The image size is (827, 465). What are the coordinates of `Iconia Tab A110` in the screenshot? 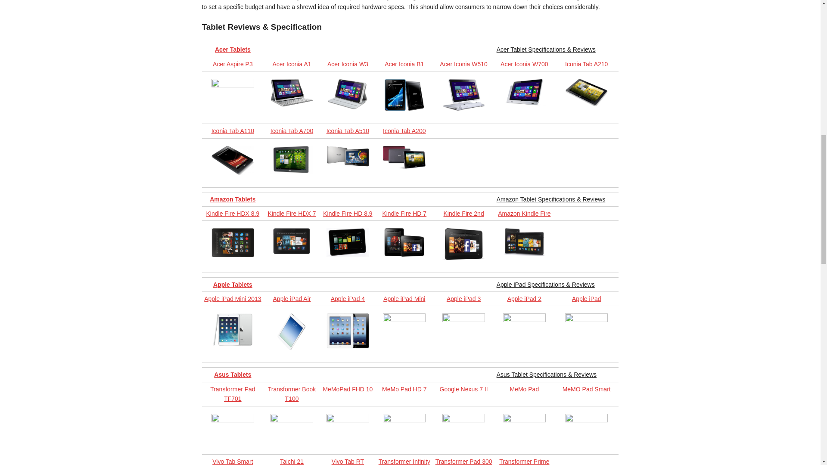 It's located at (233, 131).